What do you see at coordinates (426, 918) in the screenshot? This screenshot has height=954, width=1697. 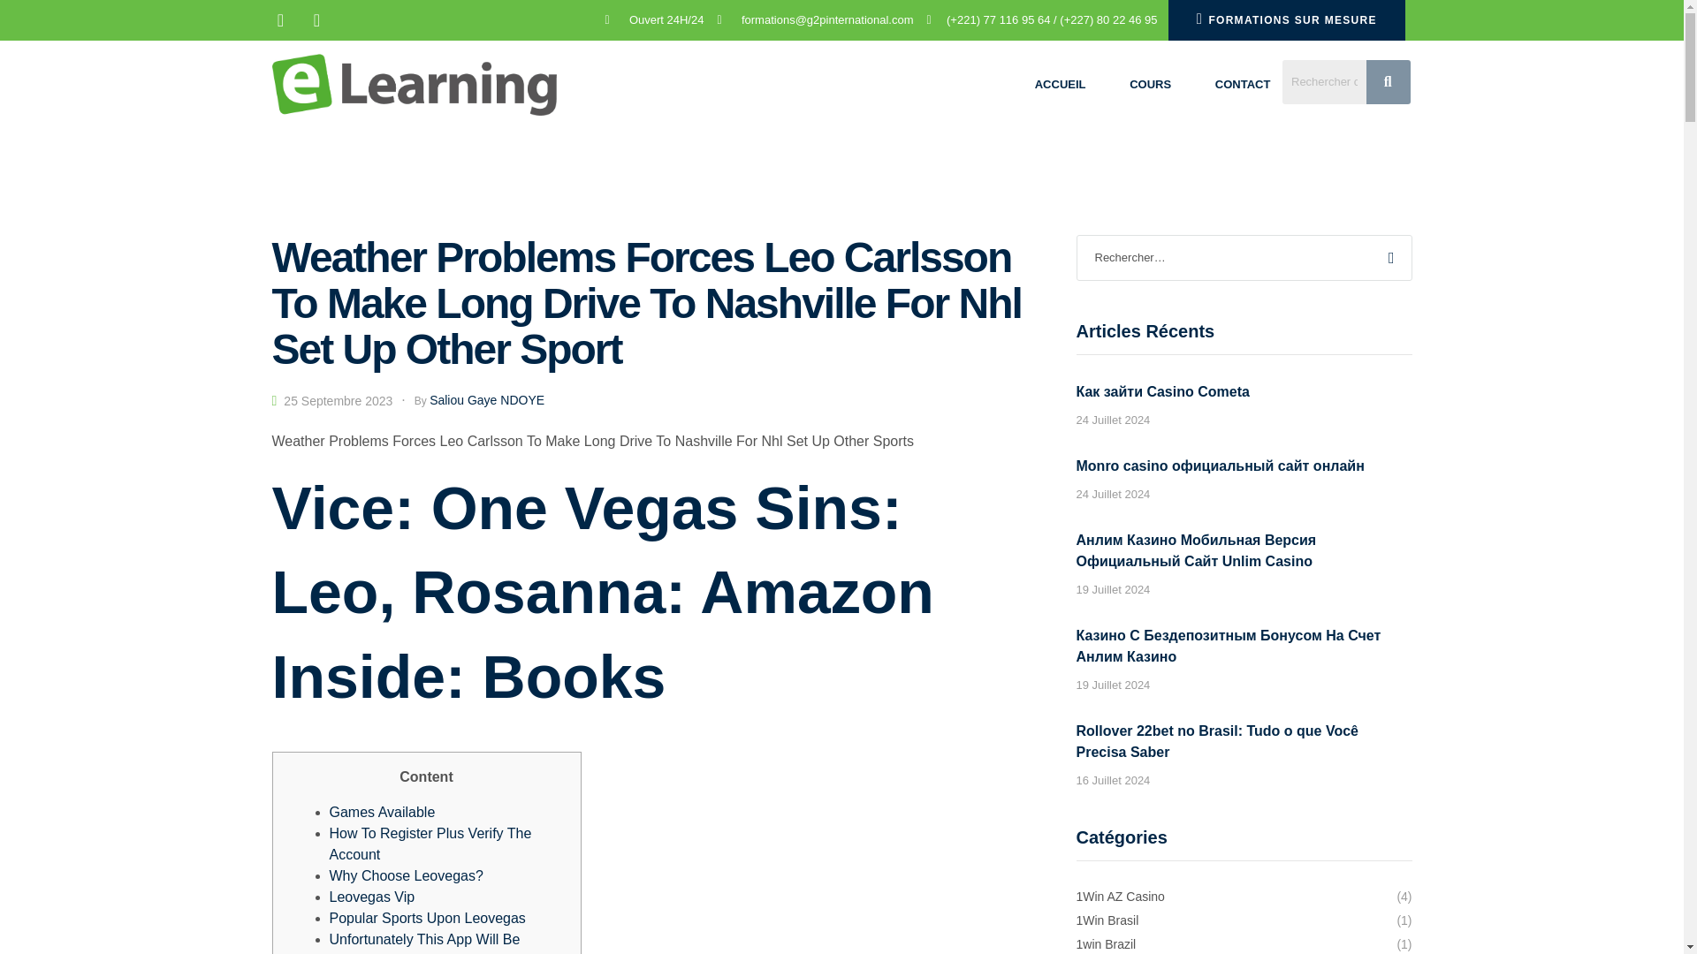 I see `Popular Sports Upon Leovegas` at bounding box center [426, 918].